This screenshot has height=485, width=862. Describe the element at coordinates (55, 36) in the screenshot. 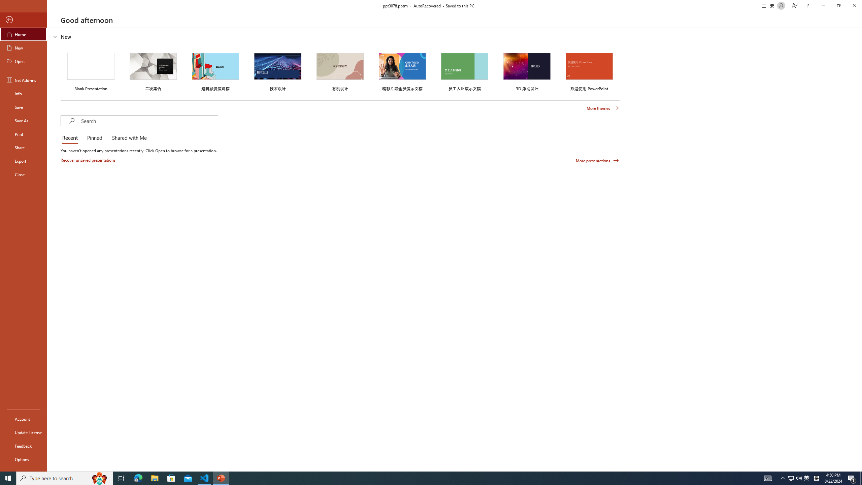

I see `Hide or show region` at that location.